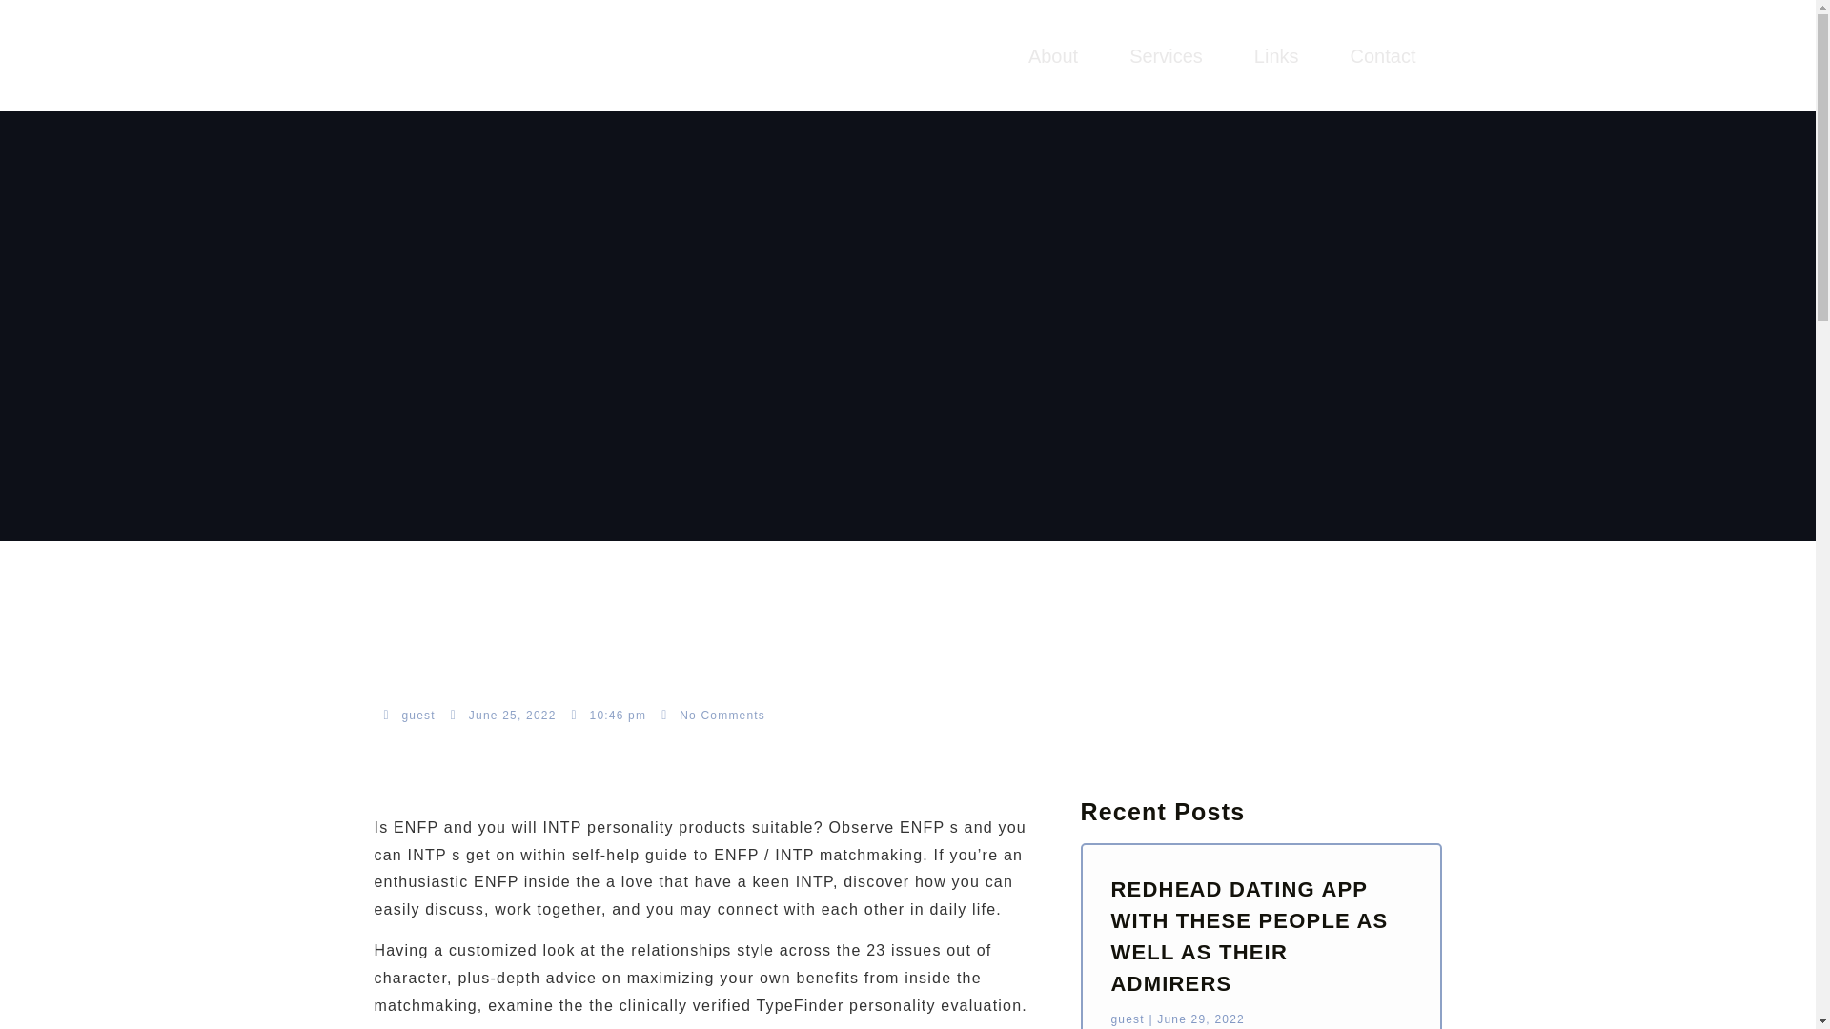  What do you see at coordinates (1165, 55) in the screenshot?
I see `Services` at bounding box center [1165, 55].